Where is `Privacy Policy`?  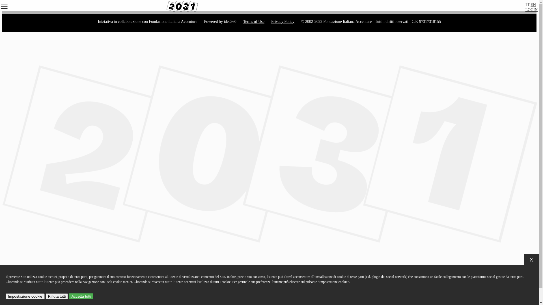
Privacy Policy is located at coordinates (283, 22).